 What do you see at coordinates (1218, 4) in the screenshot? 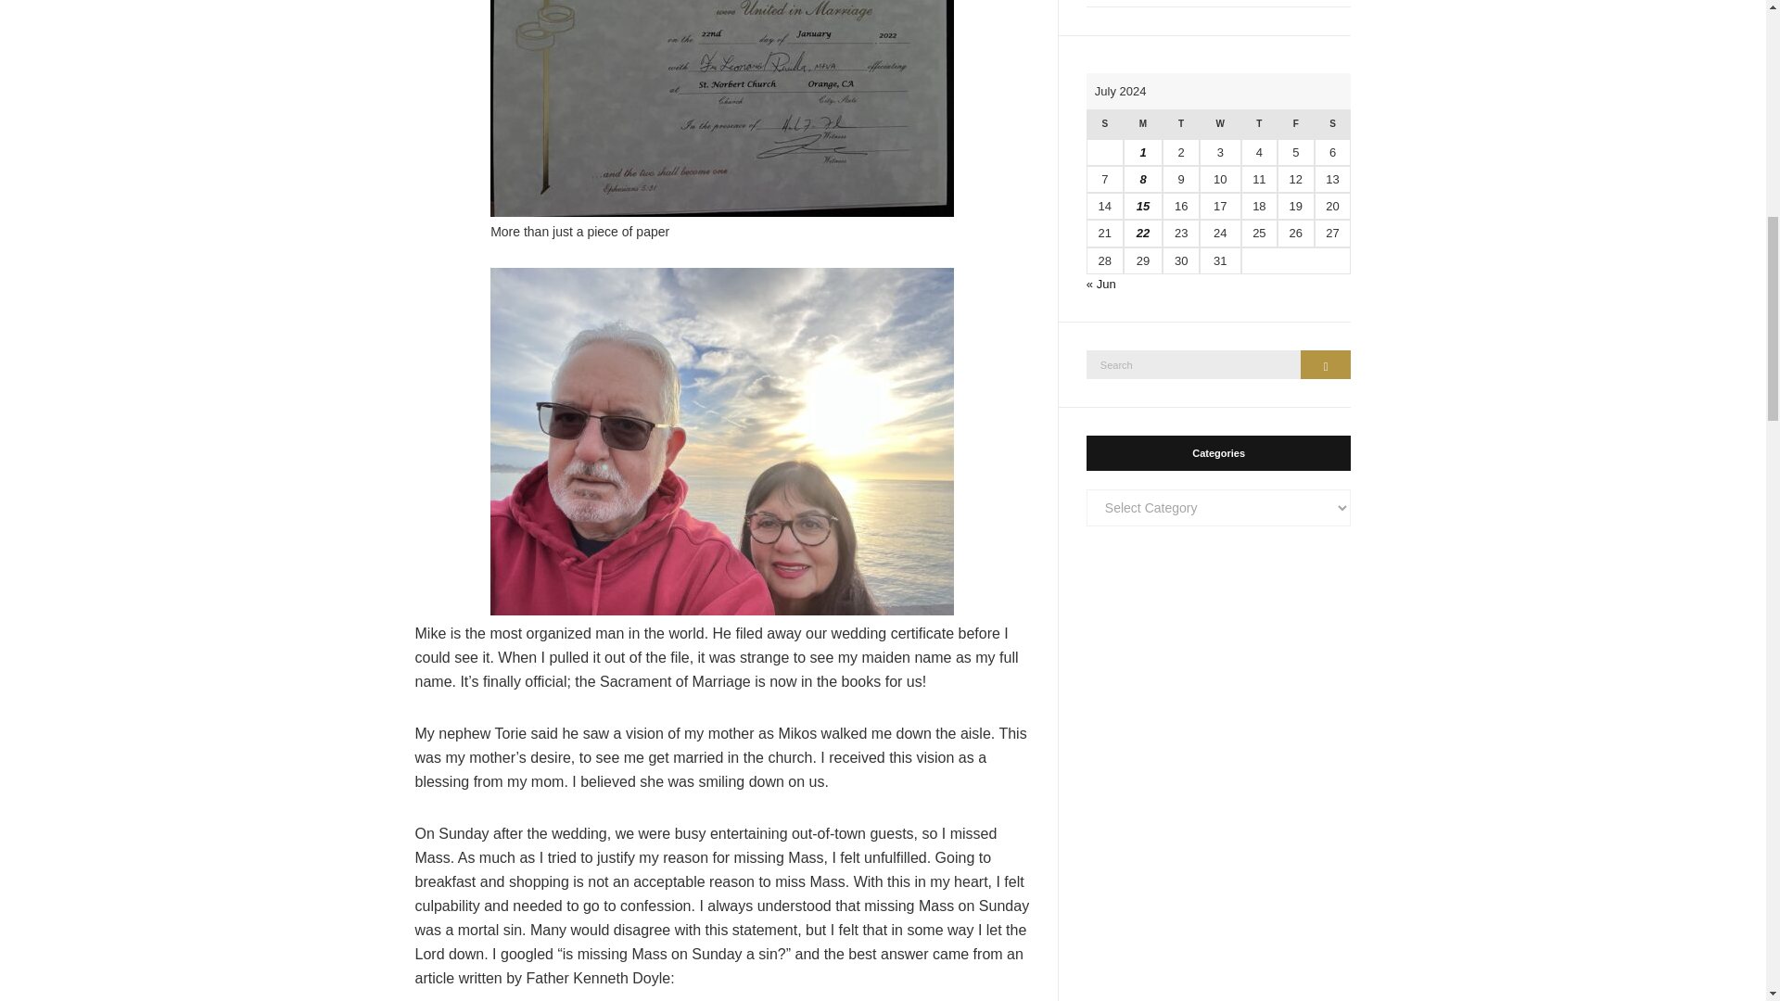
I see `The Last Days` at bounding box center [1218, 4].